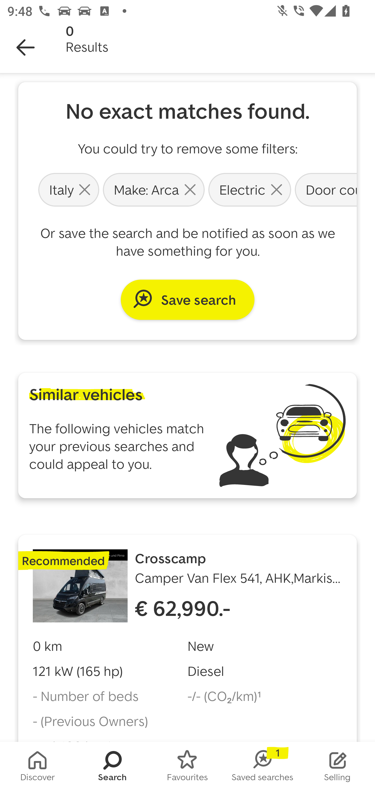 This screenshot has width=375, height=793. I want to click on Door count: from 6 to 7, so click(324, 189).